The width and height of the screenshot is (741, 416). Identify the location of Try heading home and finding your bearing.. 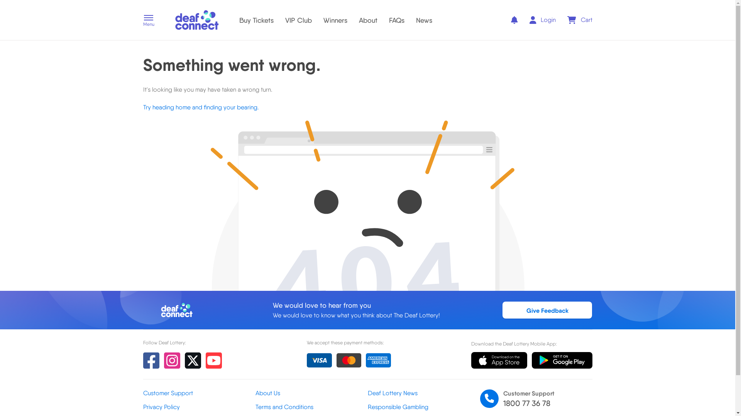
(201, 107).